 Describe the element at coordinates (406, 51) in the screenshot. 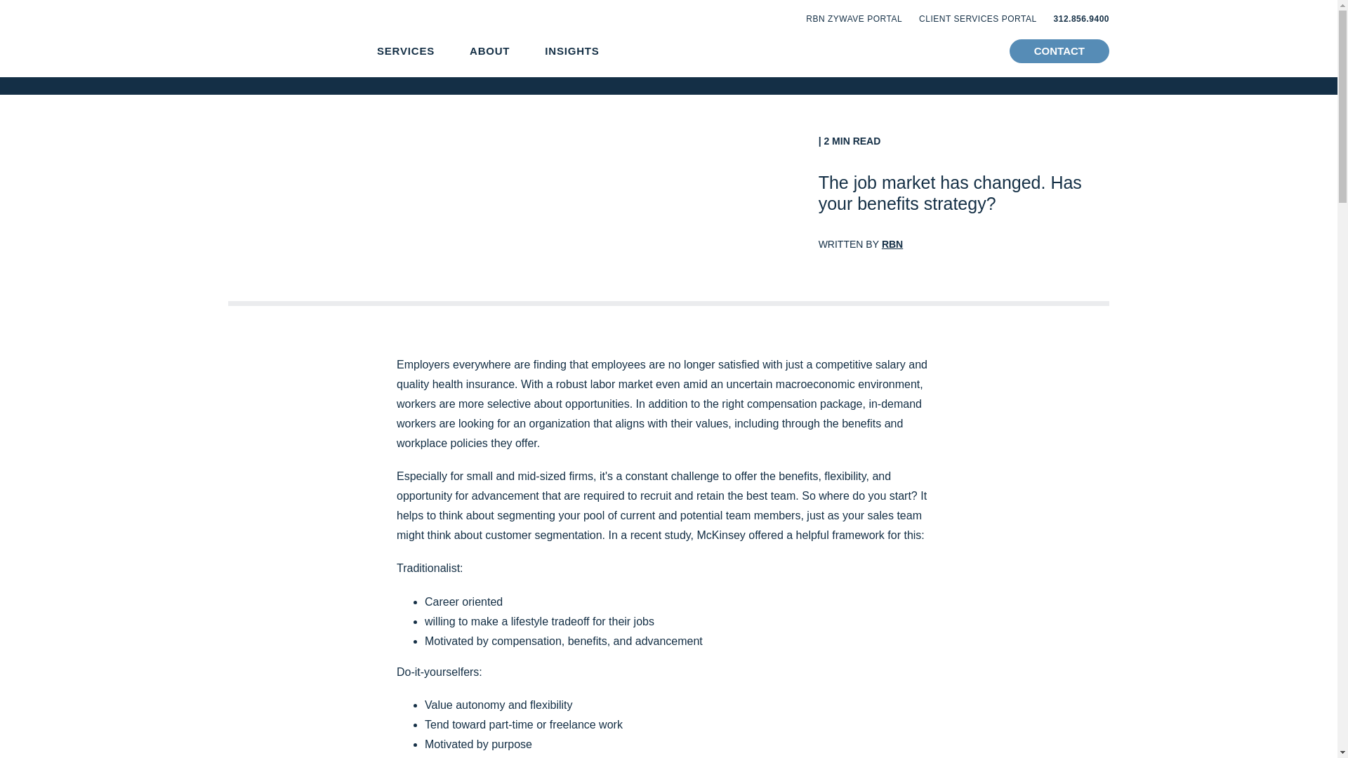

I see `SERVICES` at that location.